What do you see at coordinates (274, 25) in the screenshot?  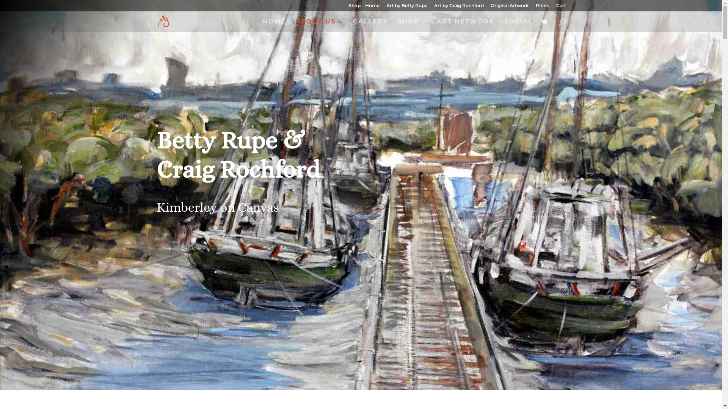 I see `HOME` at bounding box center [274, 25].